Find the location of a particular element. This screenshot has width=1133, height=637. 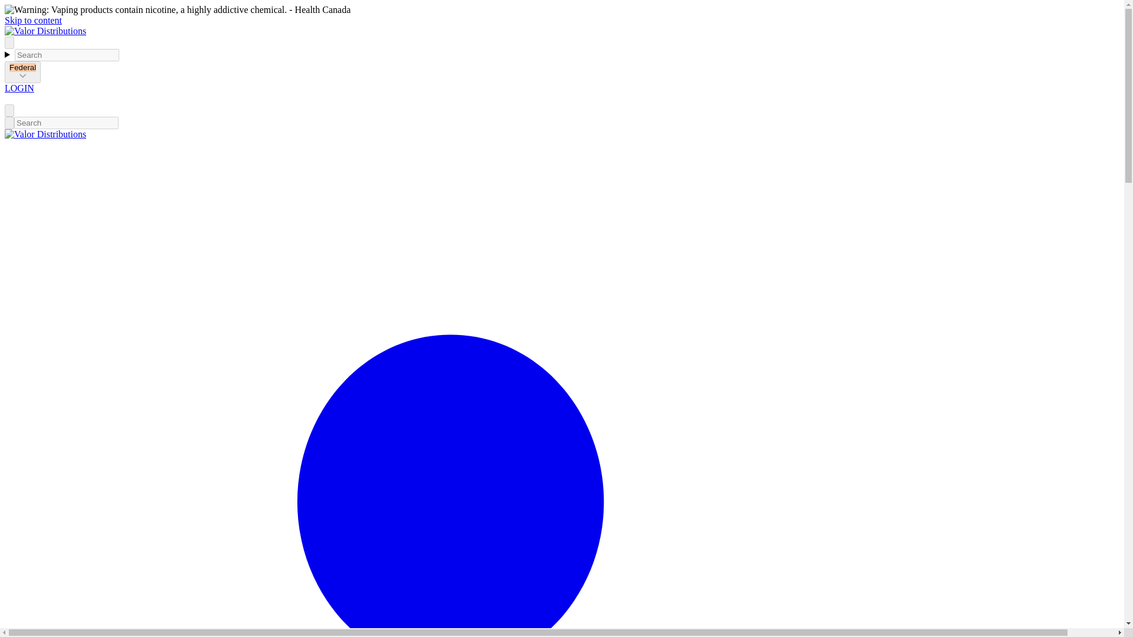

Skip to content is located at coordinates (33, 20).